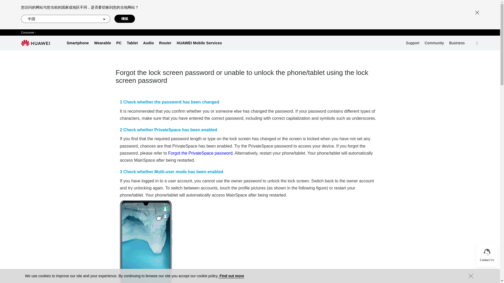 The height and width of the screenshot is (283, 504). I want to click on Community, so click(434, 43).